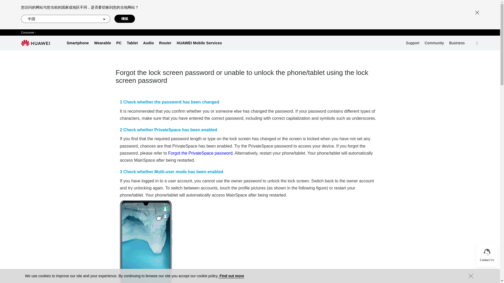 The height and width of the screenshot is (283, 504). I want to click on Community, so click(434, 43).